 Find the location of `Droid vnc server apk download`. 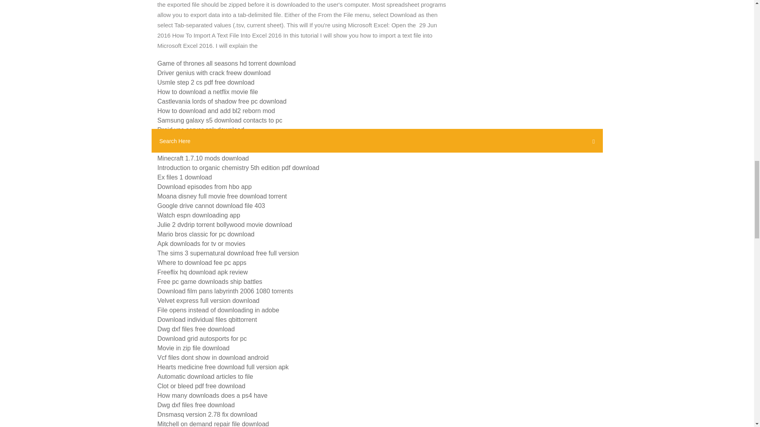

Droid vnc server apk download is located at coordinates (201, 130).